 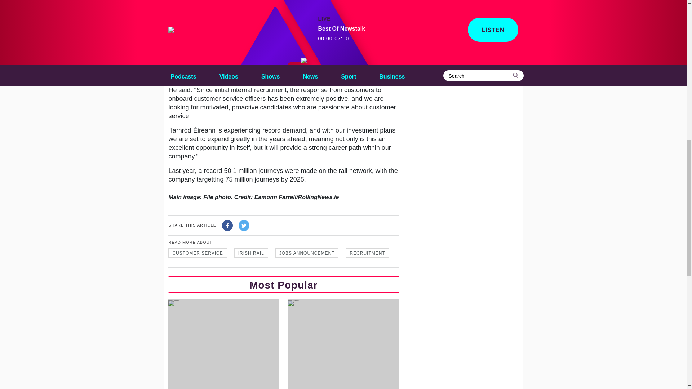 I want to click on RECRUITMENT, so click(x=367, y=253).